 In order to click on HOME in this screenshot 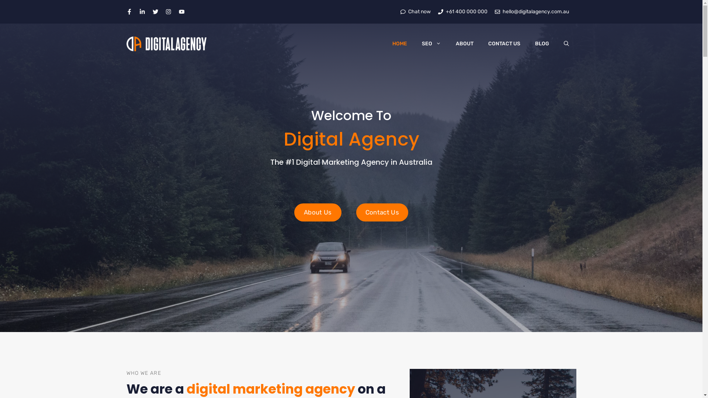, I will do `click(400, 44)`.